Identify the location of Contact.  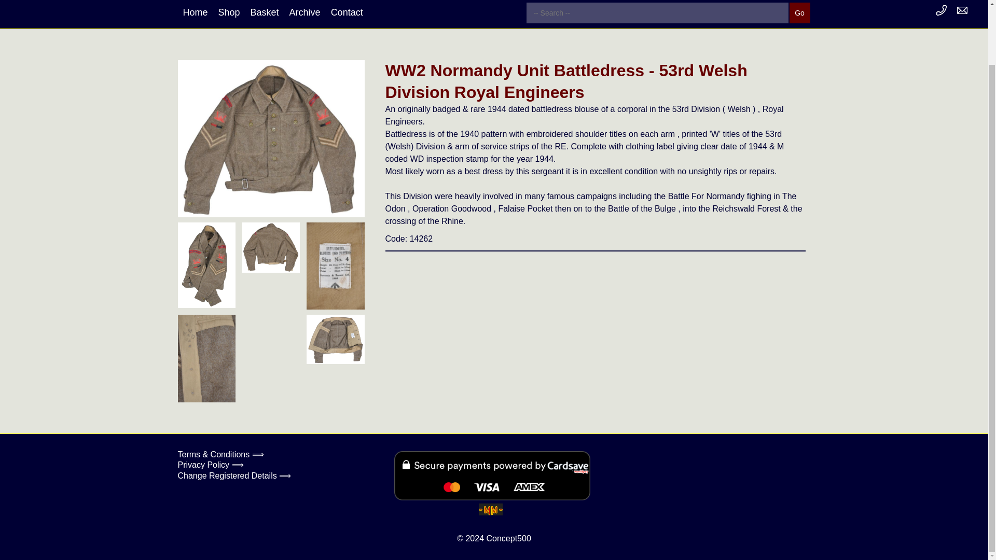
(347, 12).